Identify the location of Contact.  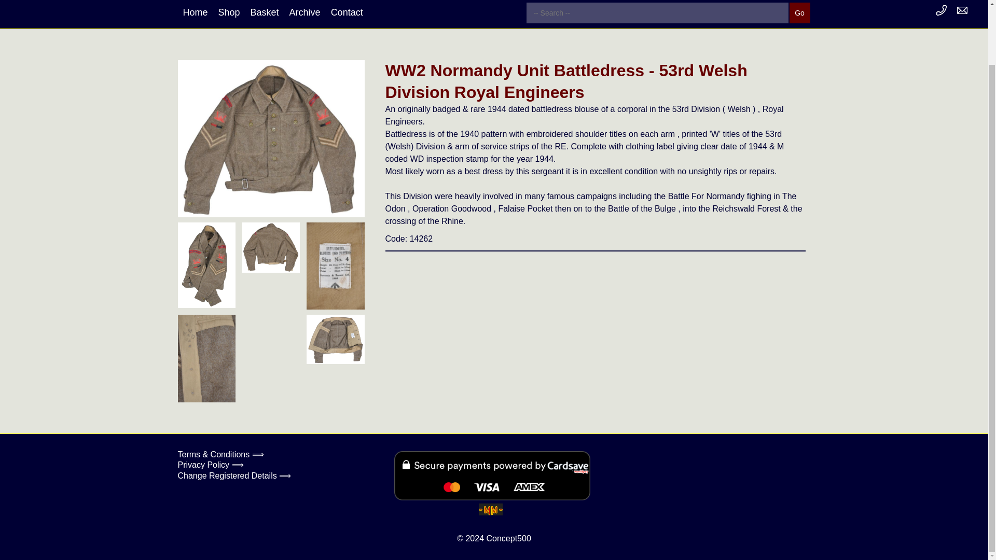
(347, 12).